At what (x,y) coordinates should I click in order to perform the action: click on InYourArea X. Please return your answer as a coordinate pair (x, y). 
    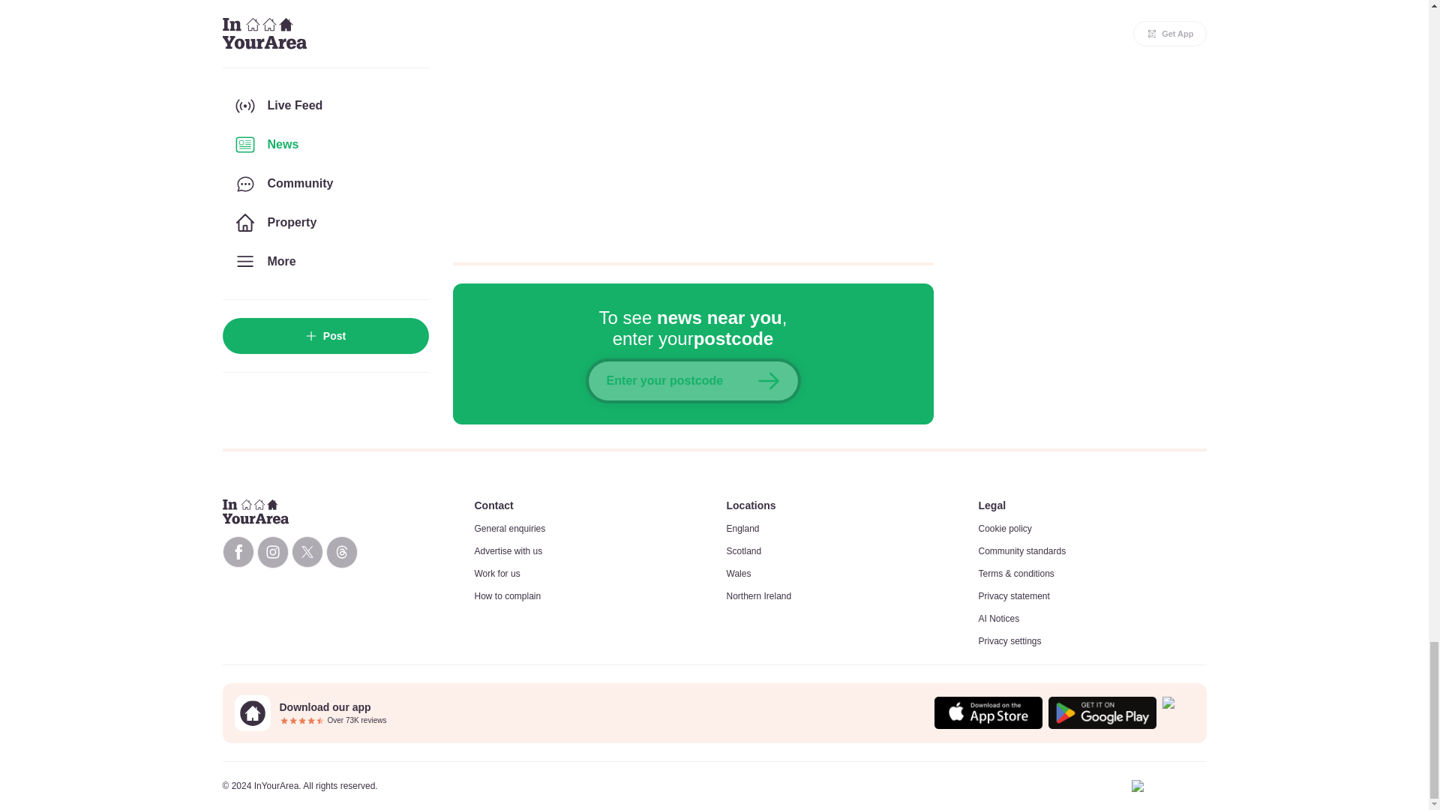
    Looking at the image, I should click on (306, 552).